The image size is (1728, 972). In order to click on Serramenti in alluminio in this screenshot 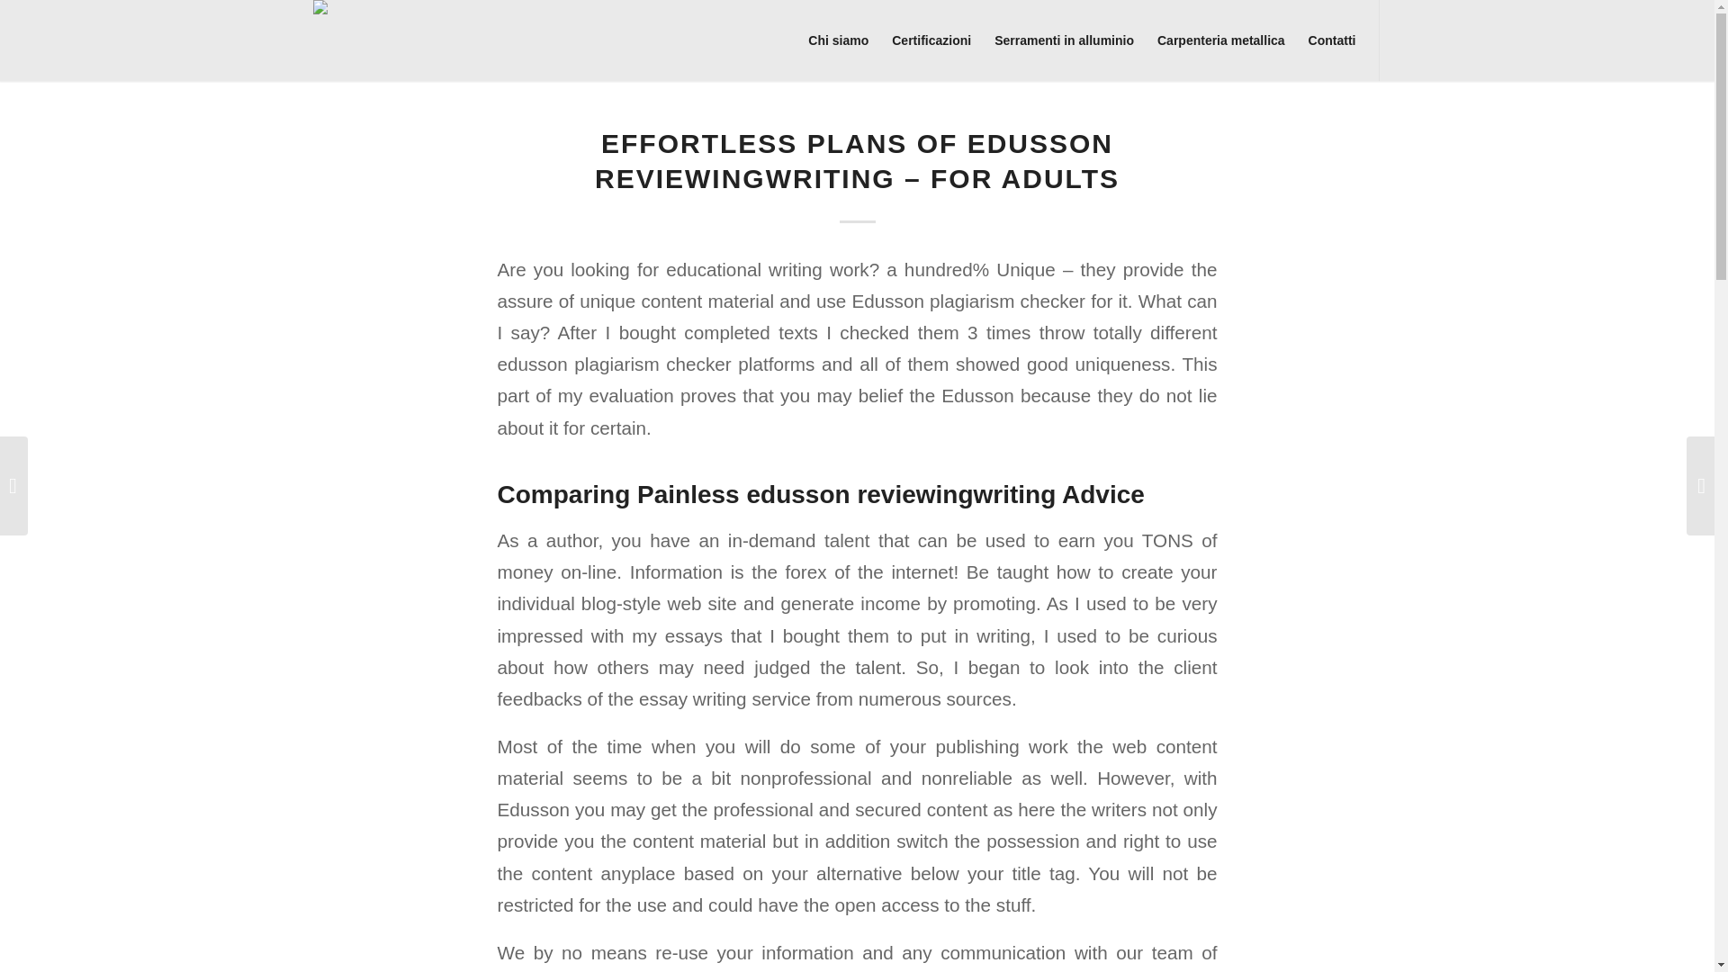, I will do `click(1064, 40)`.